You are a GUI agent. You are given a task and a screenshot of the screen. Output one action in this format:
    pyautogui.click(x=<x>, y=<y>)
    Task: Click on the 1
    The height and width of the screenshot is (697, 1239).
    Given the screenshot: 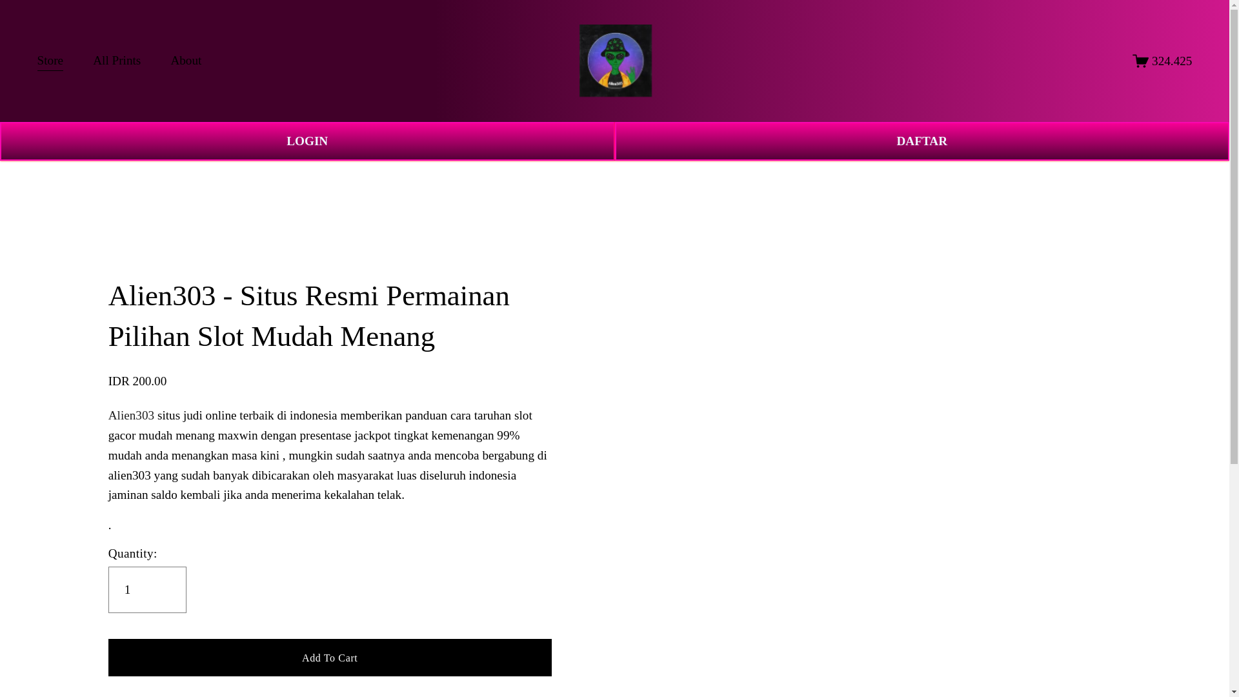 What is the action you would take?
    pyautogui.click(x=147, y=590)
    